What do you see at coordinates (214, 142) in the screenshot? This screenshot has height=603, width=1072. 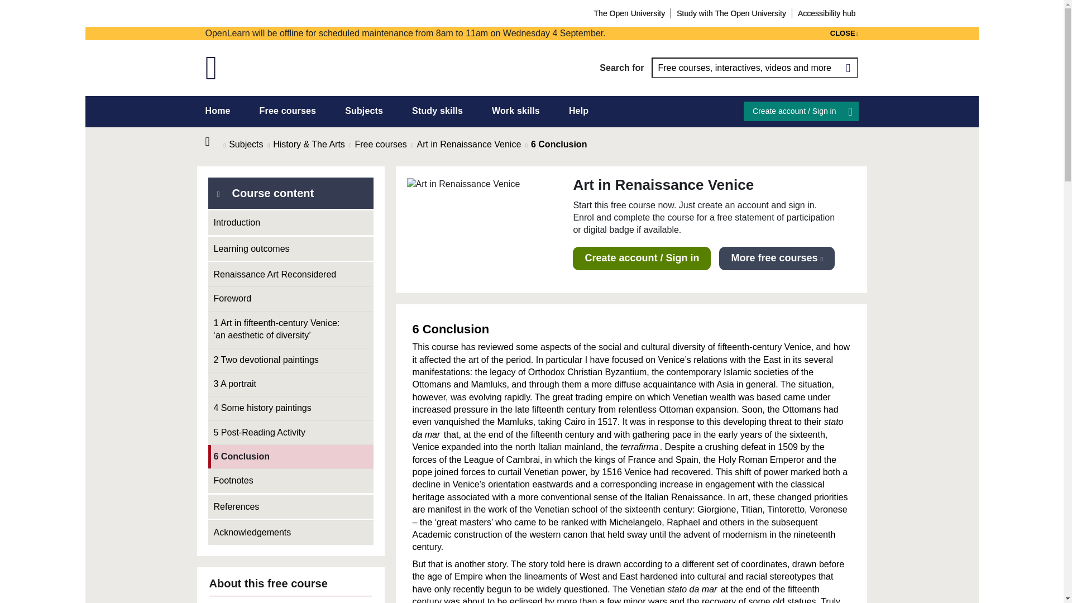 I see `Home` at bounding box center [214, 142].